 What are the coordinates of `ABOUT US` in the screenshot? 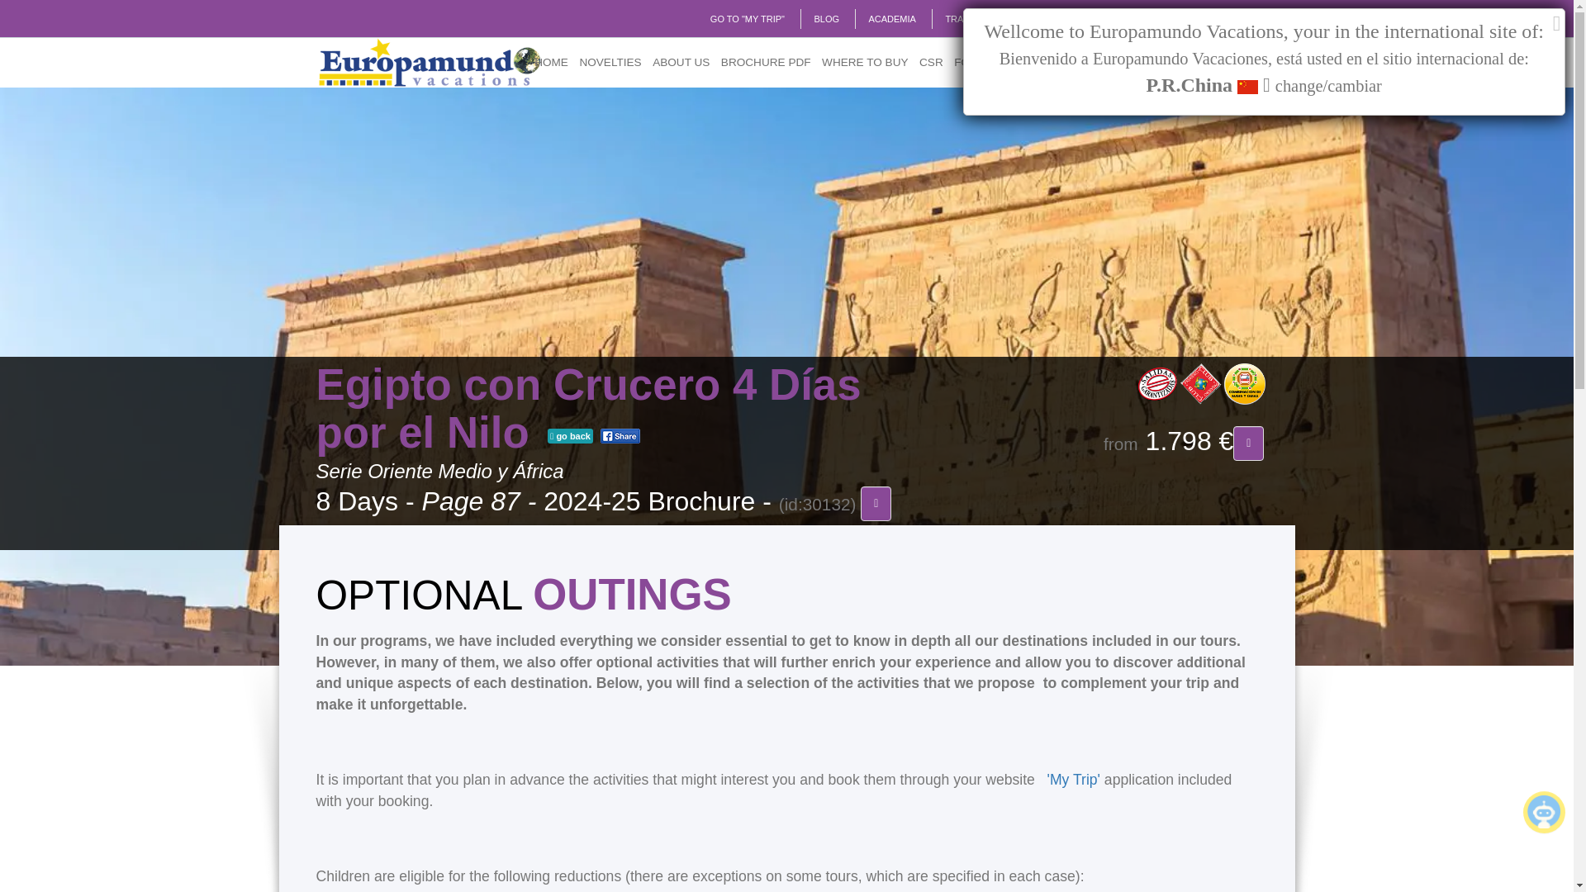 It's located at (681, 63).